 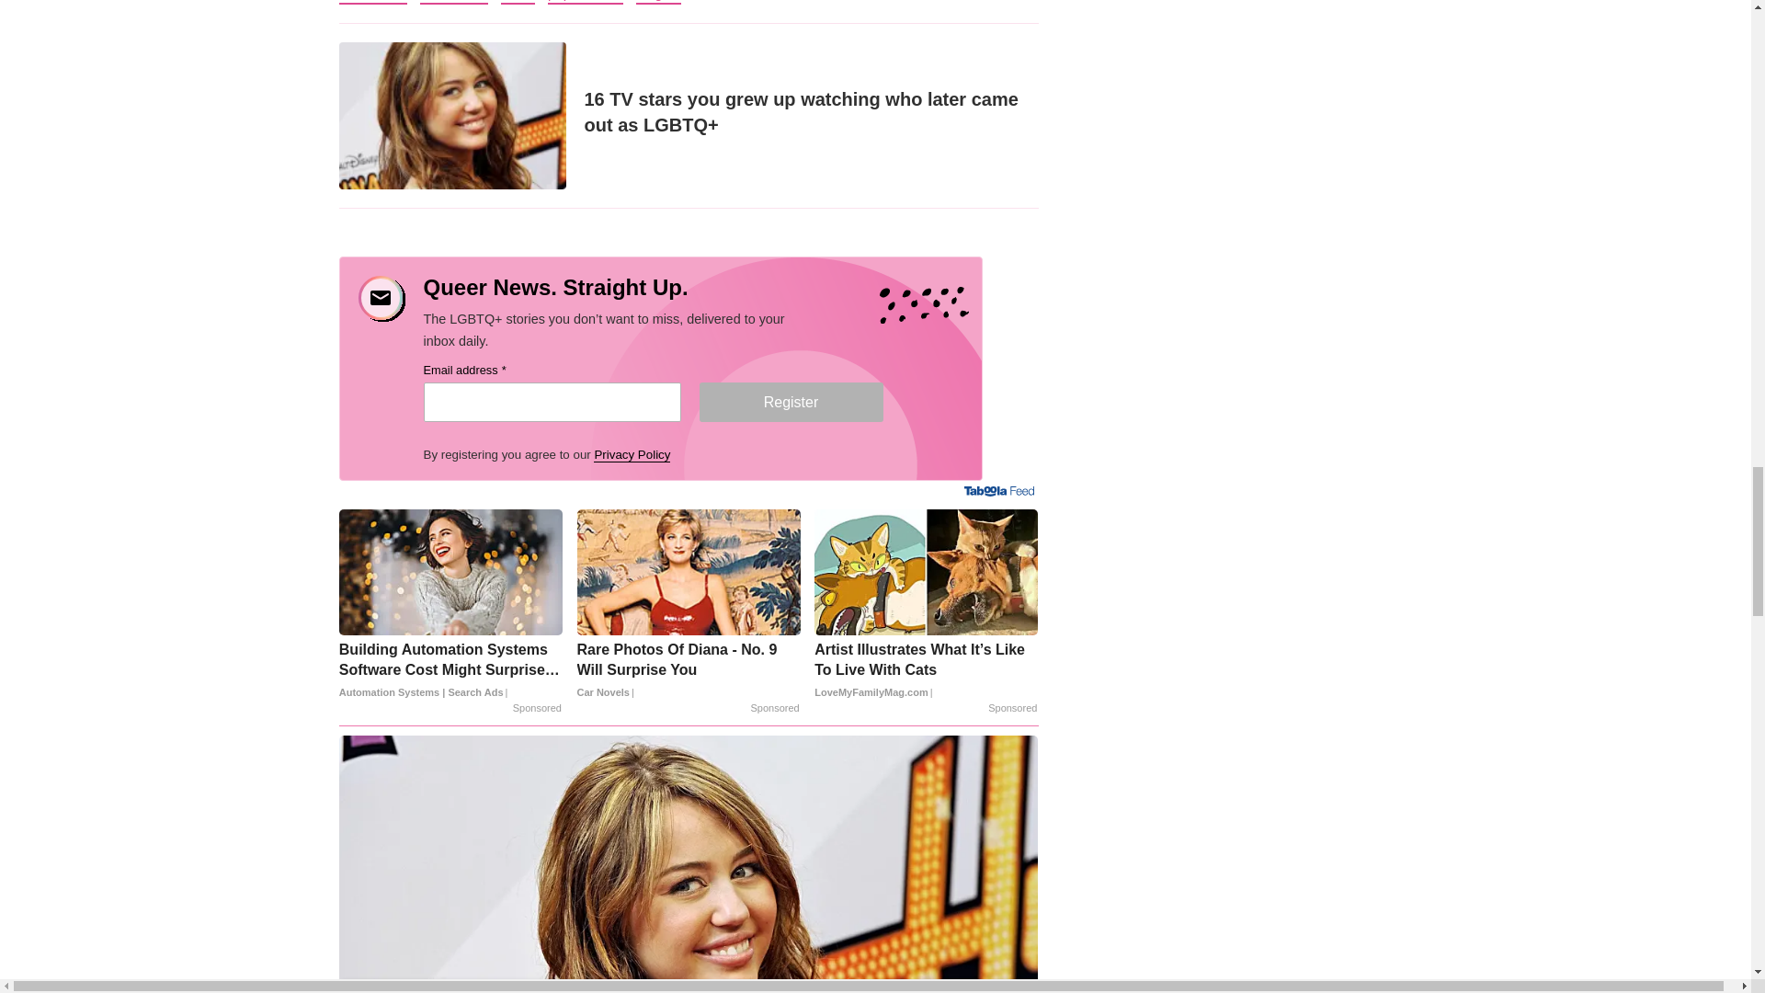 I want to click on Building Automation Systems Software Cost Might Surprise you, so click(x=450, y=670).